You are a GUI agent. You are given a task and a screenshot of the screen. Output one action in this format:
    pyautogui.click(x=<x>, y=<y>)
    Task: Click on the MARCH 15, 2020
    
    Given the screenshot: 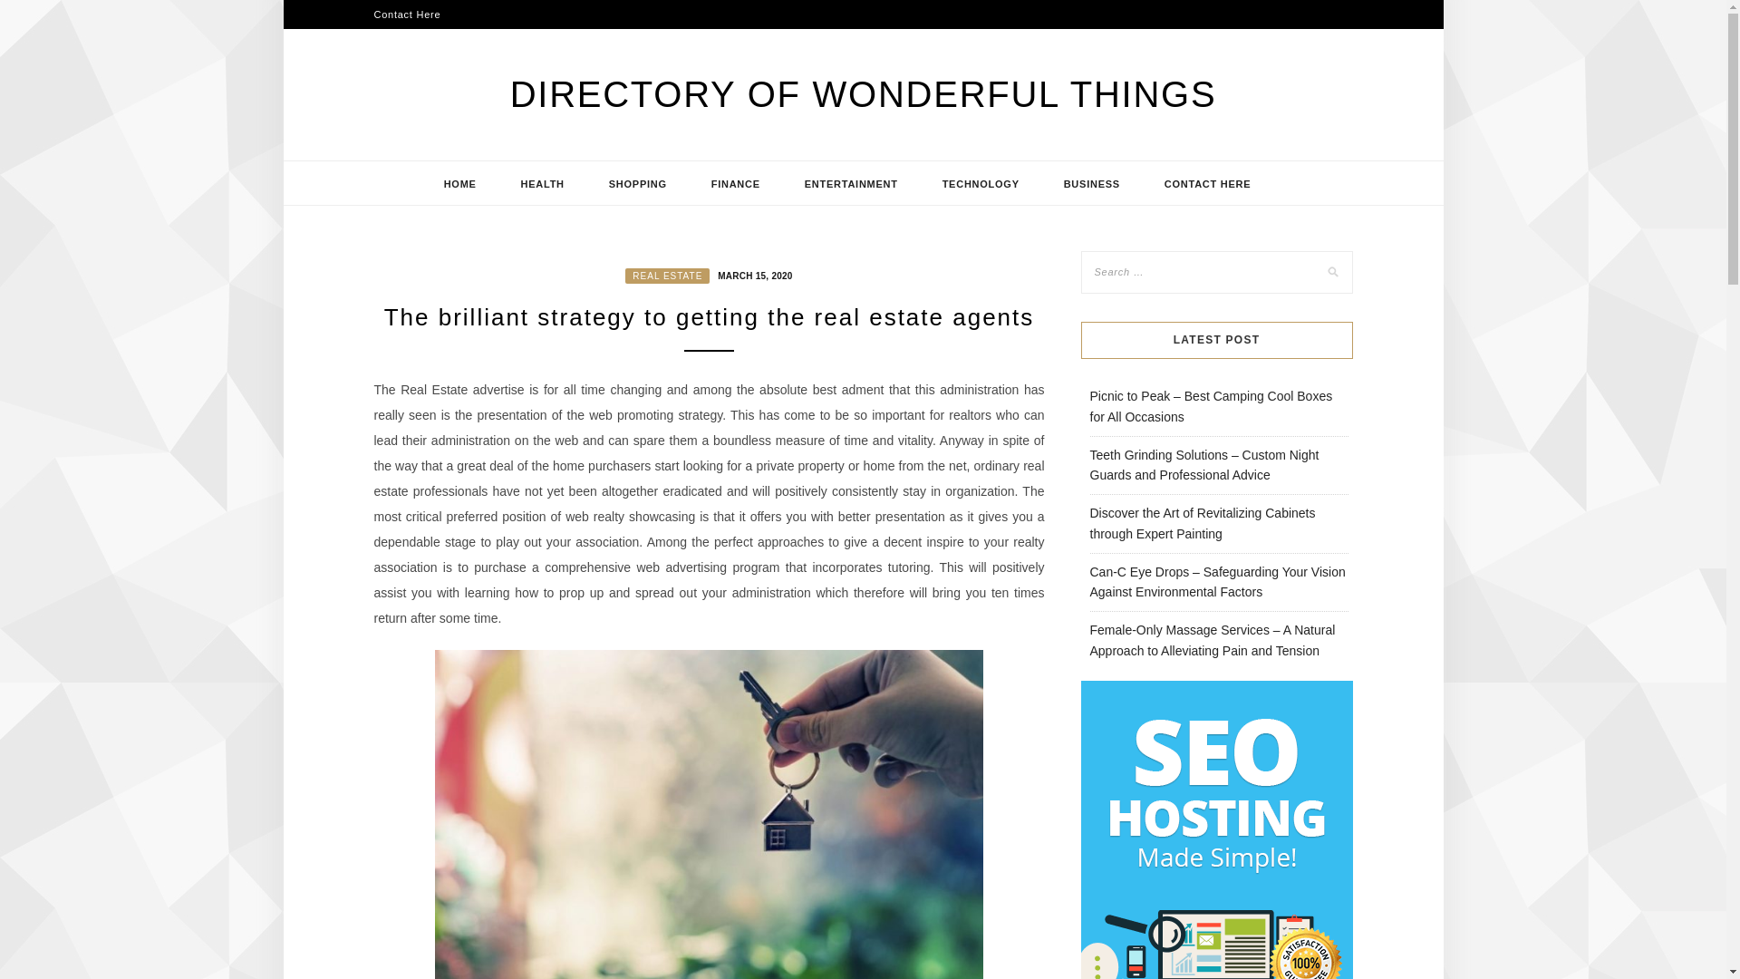 What is the action you would take?
    pyautogui.click(x=752, y=274)
    